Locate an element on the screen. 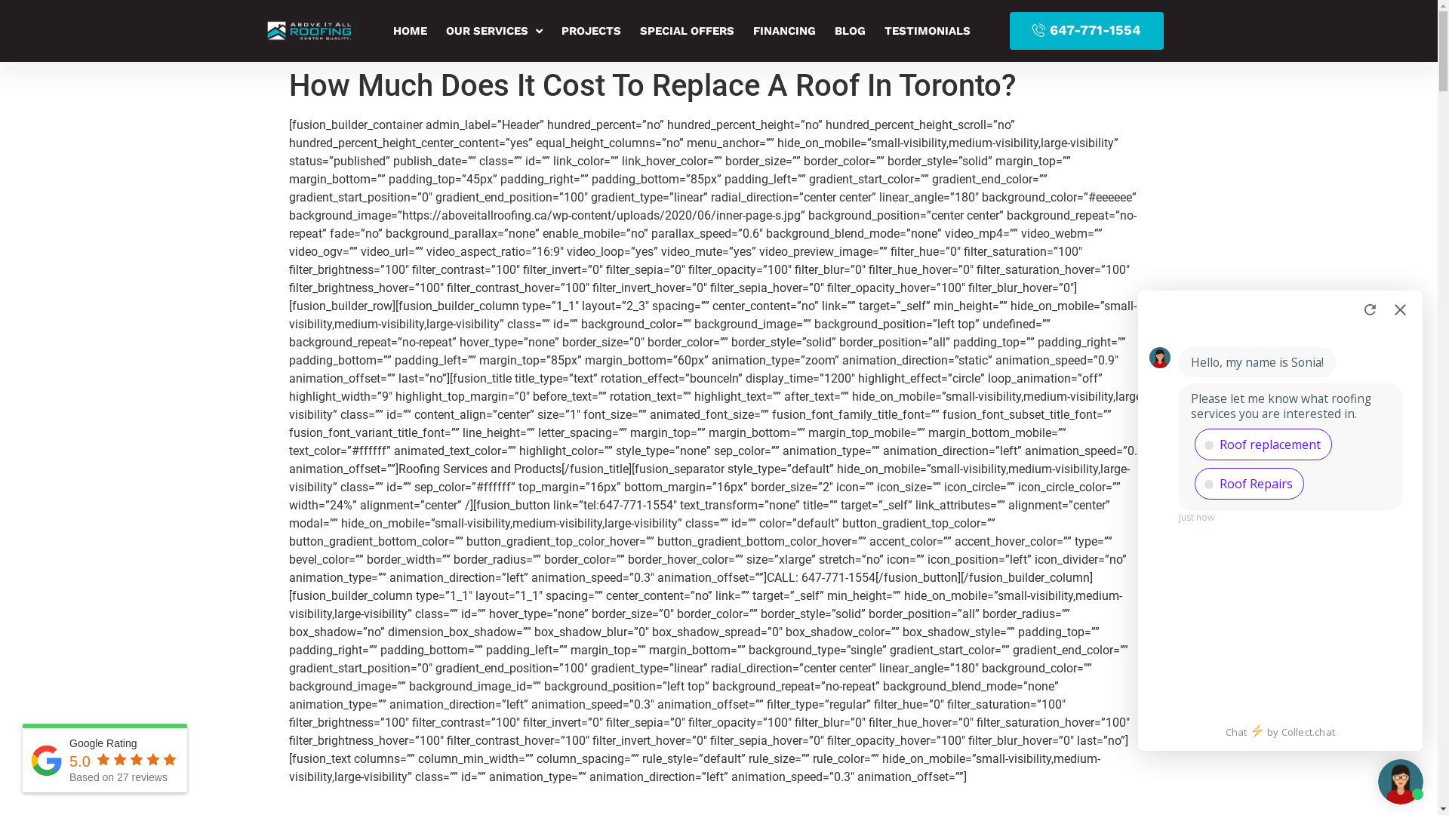  PROJECTS is located at coordinates (592, 31).